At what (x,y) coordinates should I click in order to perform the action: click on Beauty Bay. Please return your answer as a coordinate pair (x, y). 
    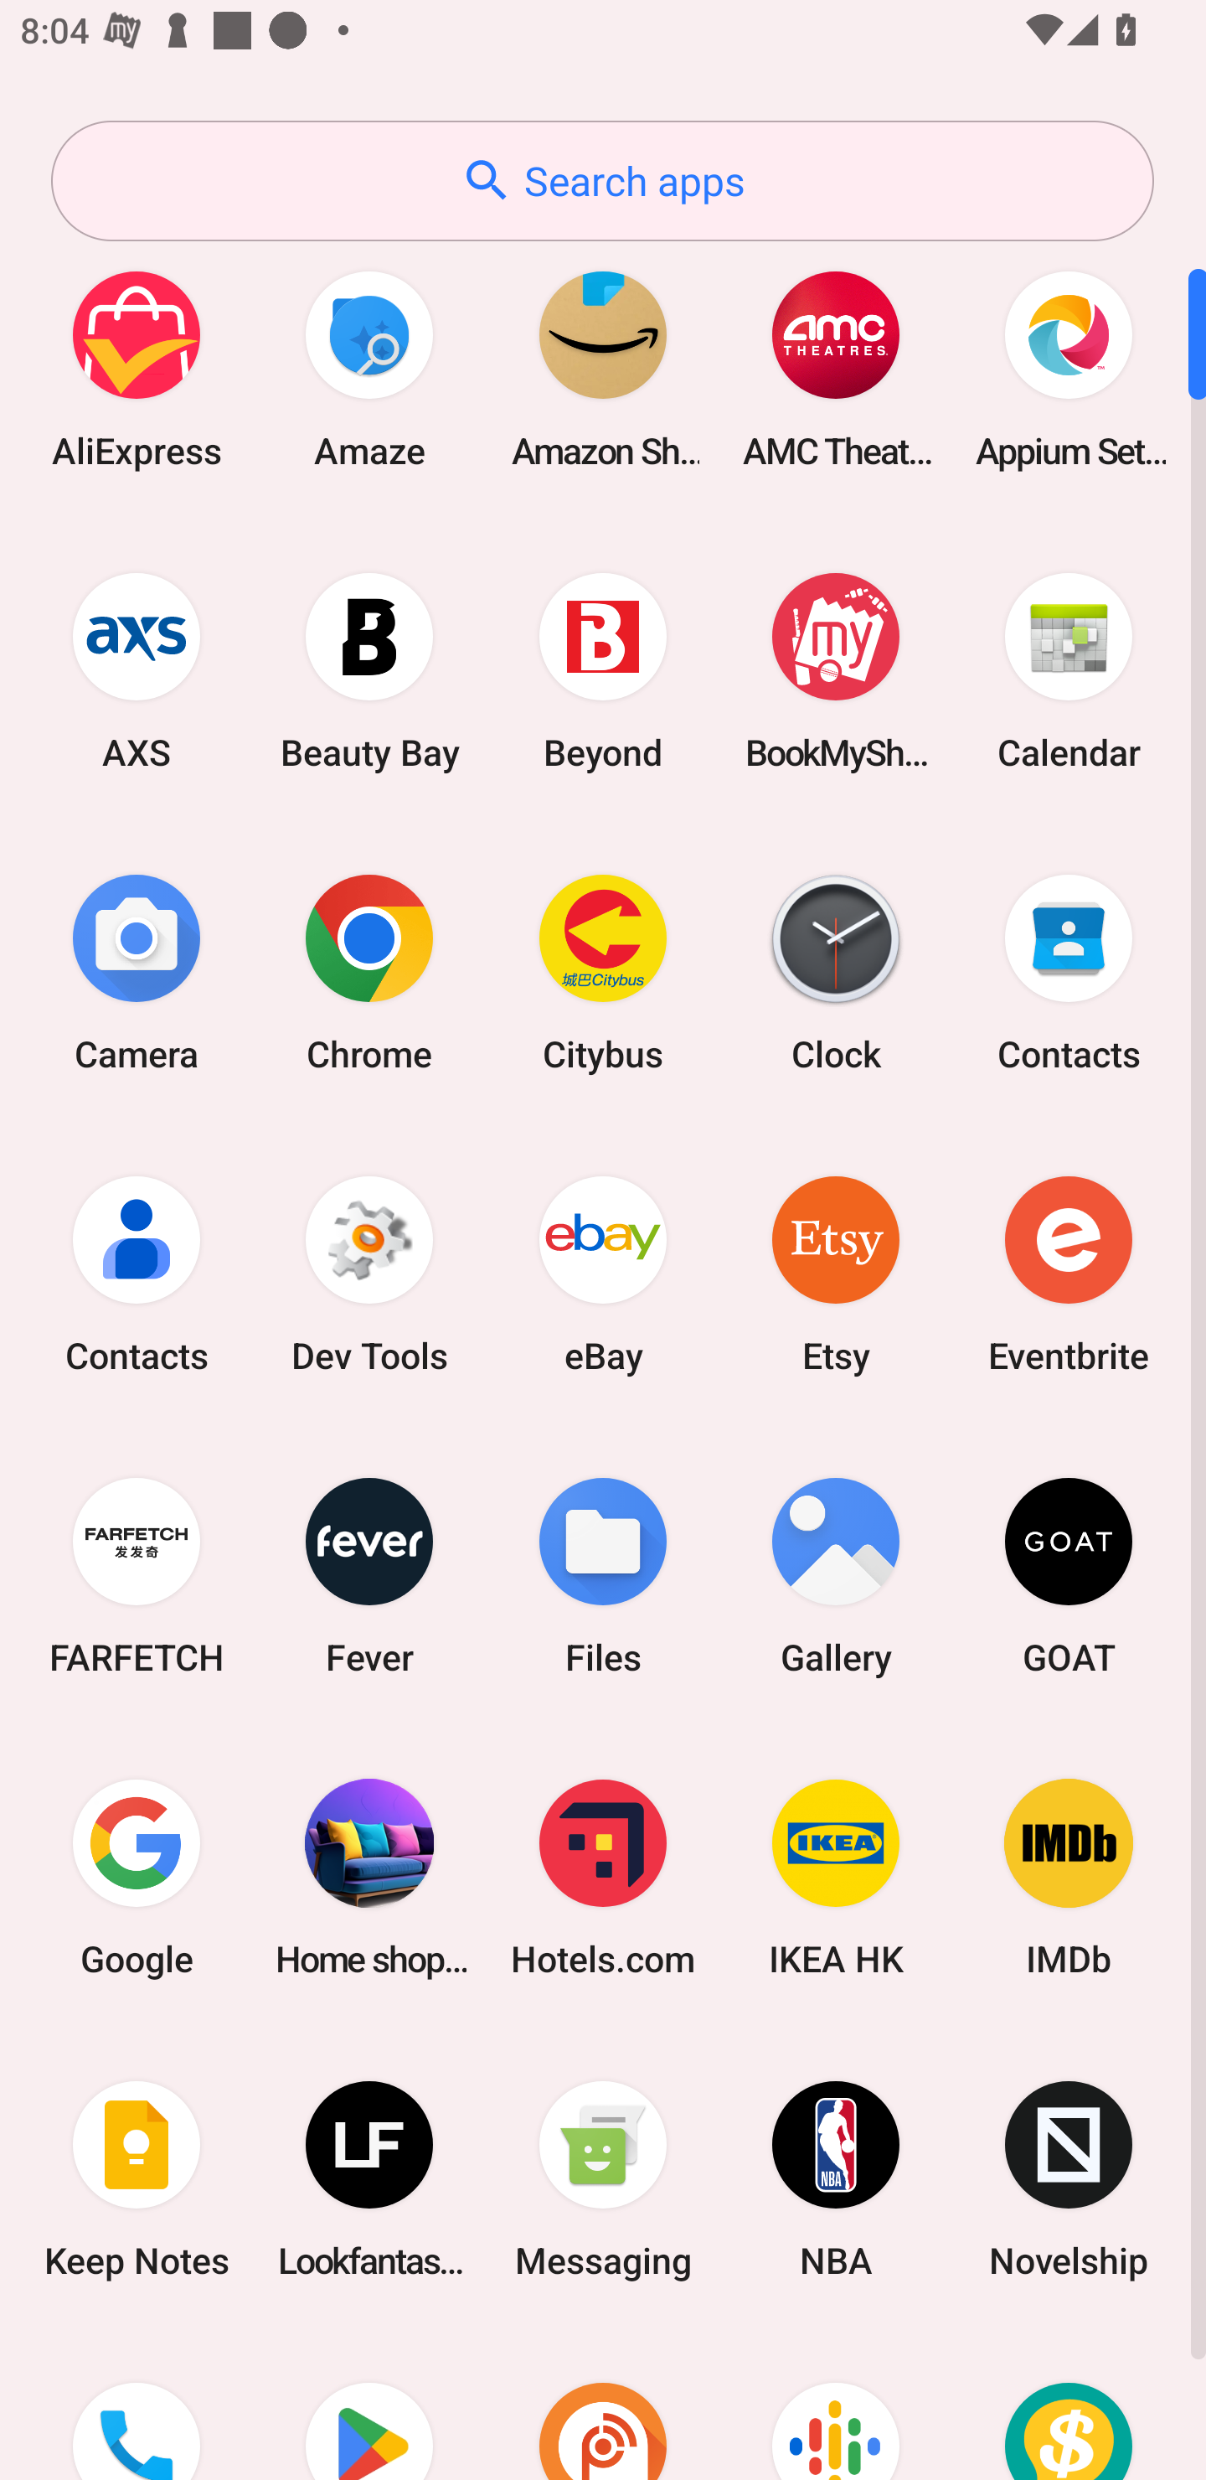
    Looking at the image, I should click on (369, 670).